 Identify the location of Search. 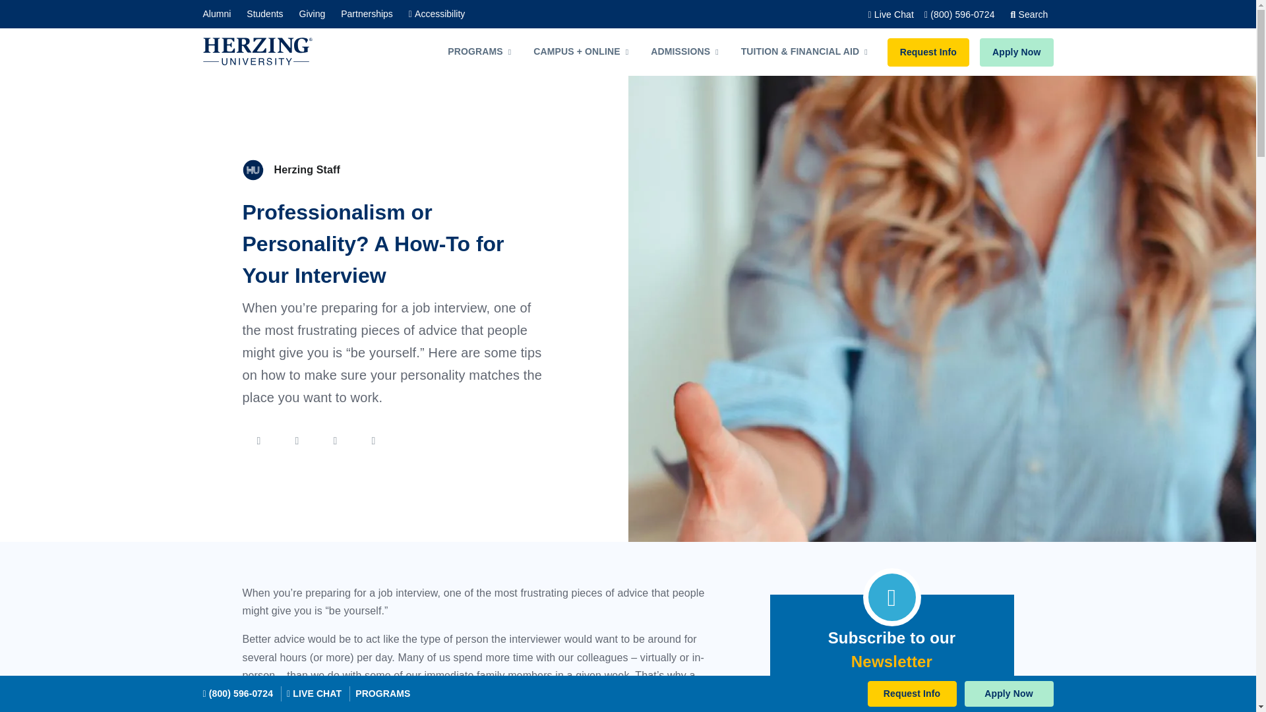
(1029, 15).